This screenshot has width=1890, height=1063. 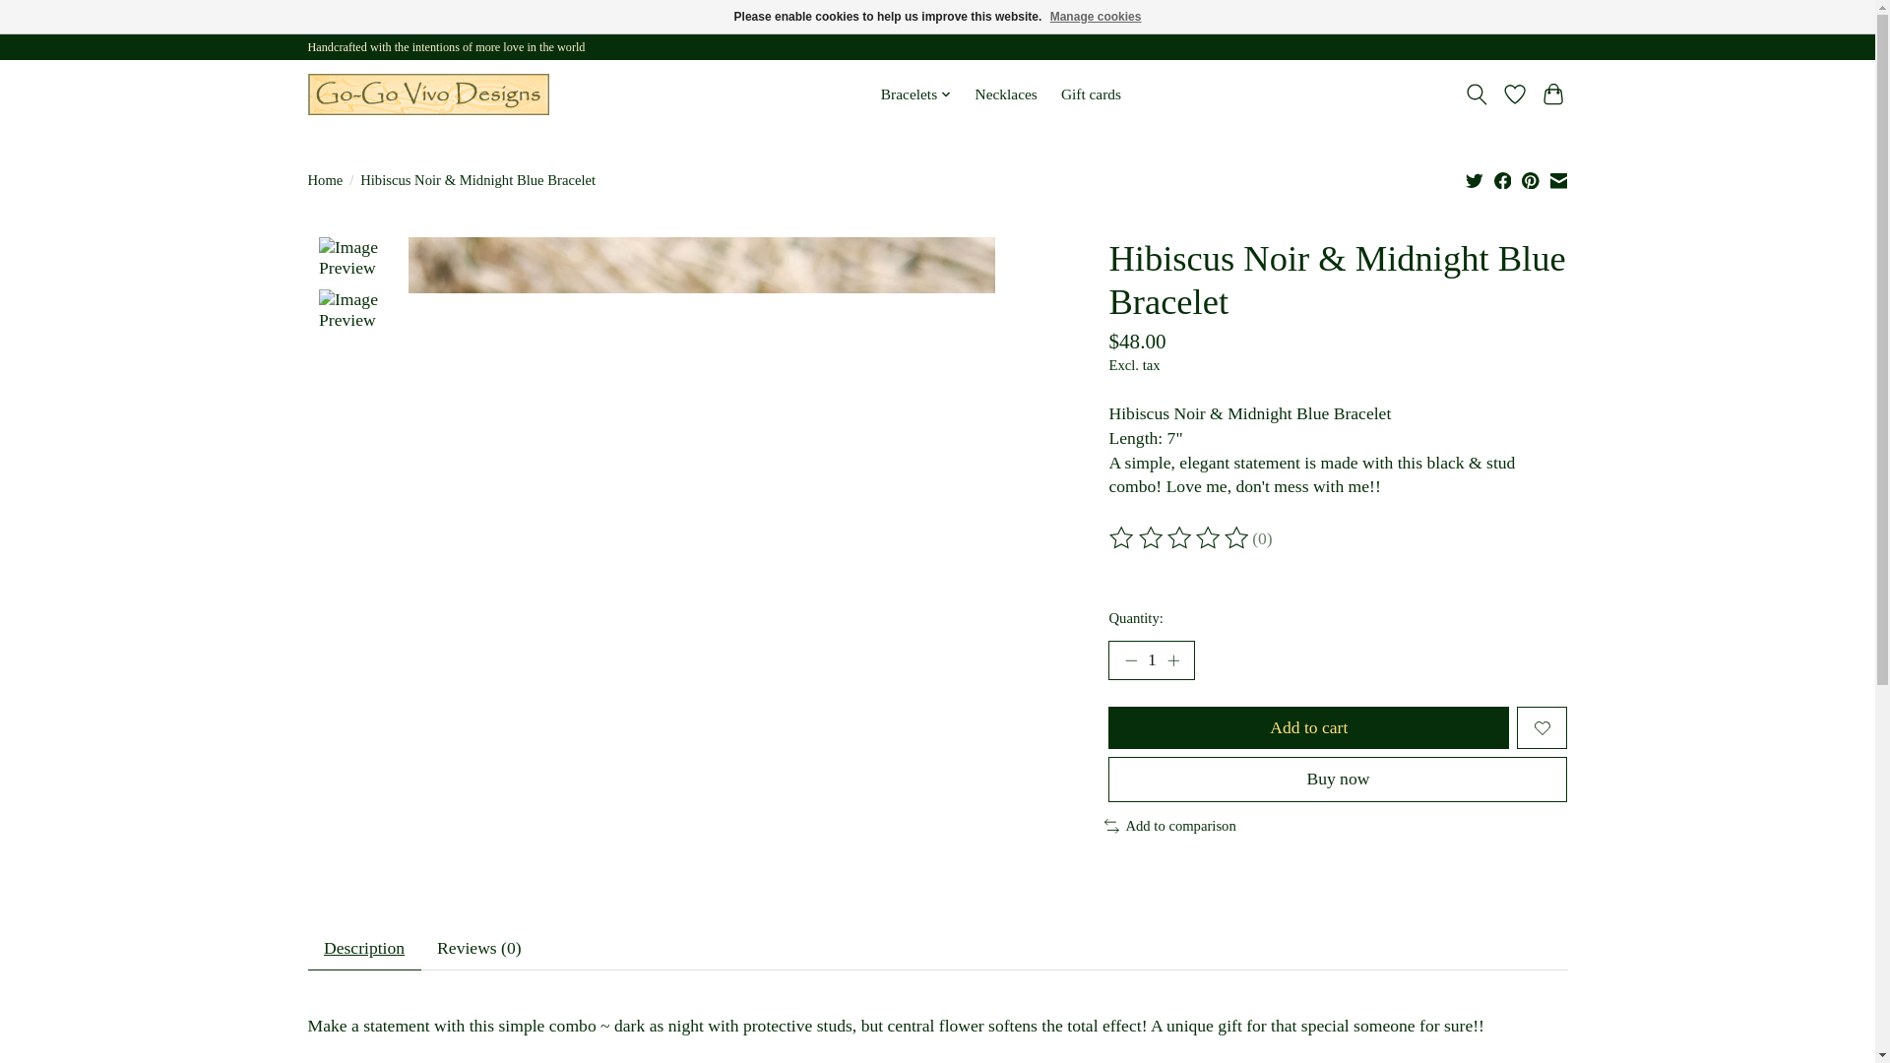 What do you see at coordinates (427, 94) in the screenshot?
I see `Leather wrap bracelet` at bounding box center [427, 94].